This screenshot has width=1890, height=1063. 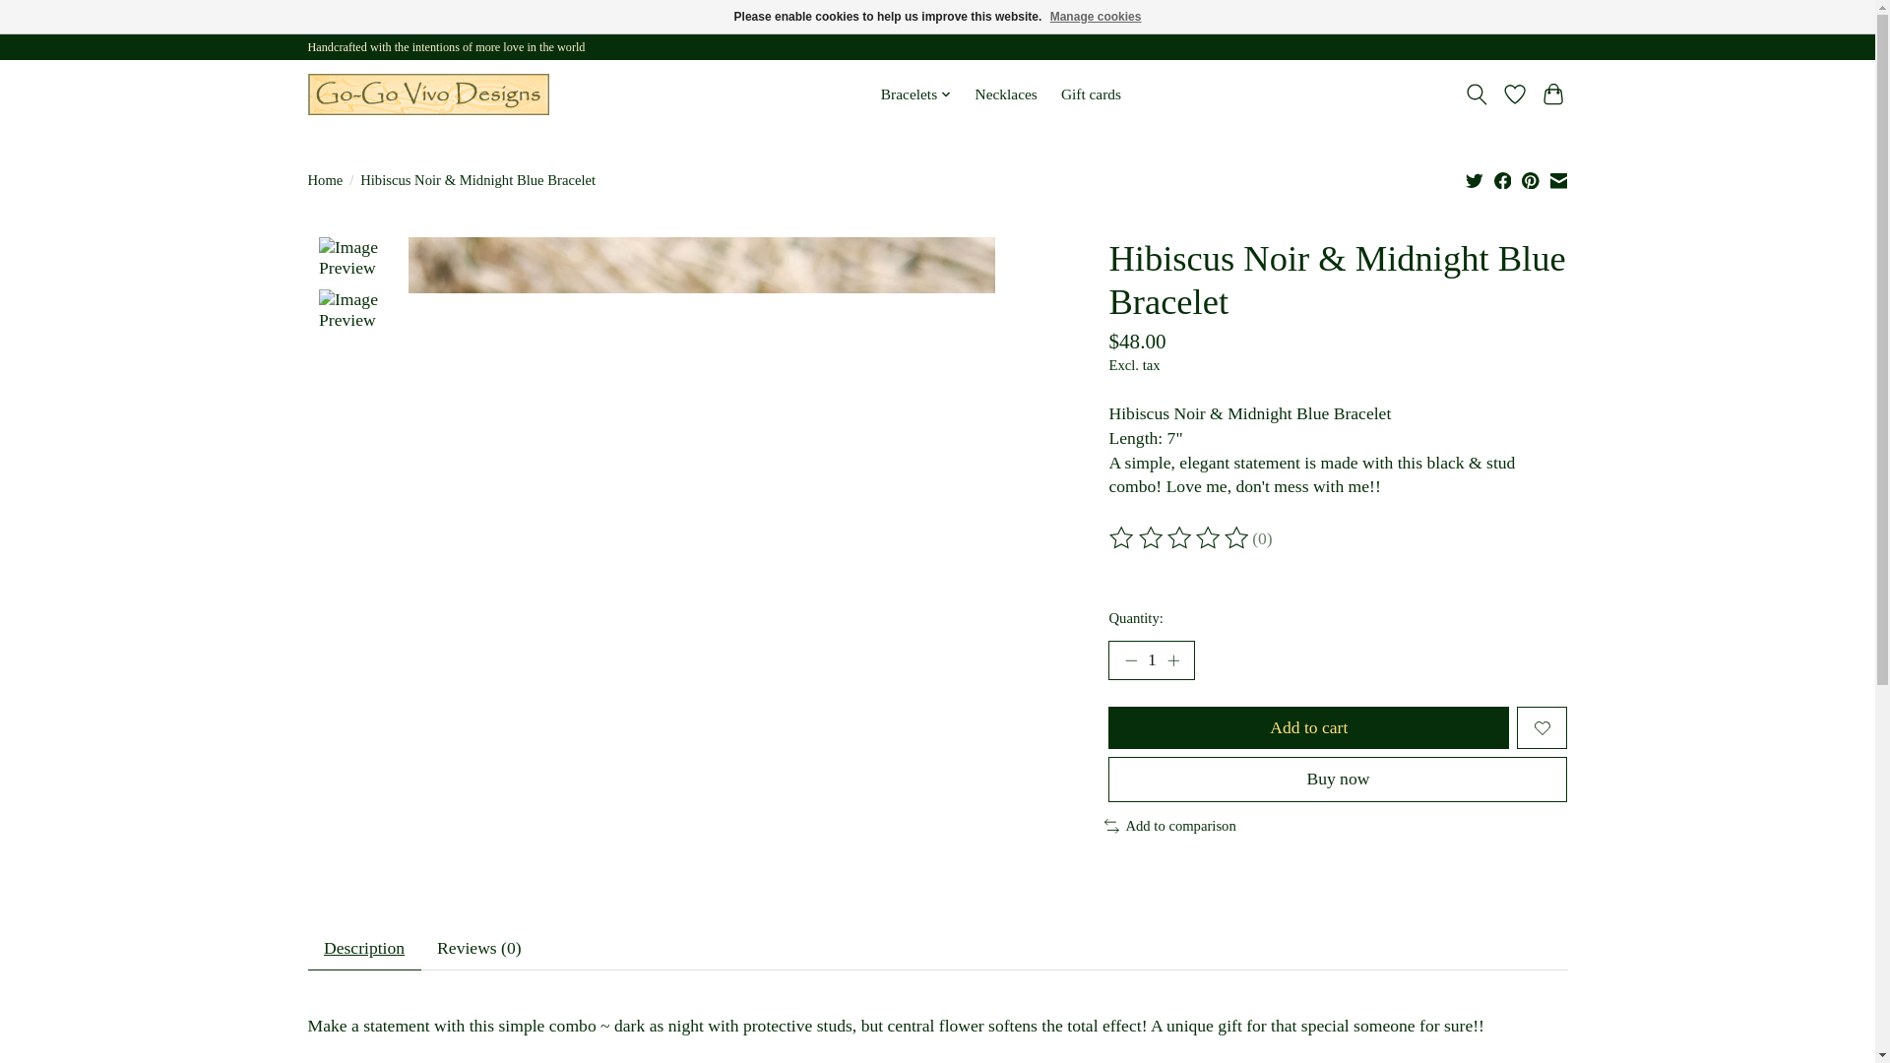 What do you see at coordinates (427, 94) in the screenshot?
I see `Leather wrap bracelet` at bounding box center [427, 94].